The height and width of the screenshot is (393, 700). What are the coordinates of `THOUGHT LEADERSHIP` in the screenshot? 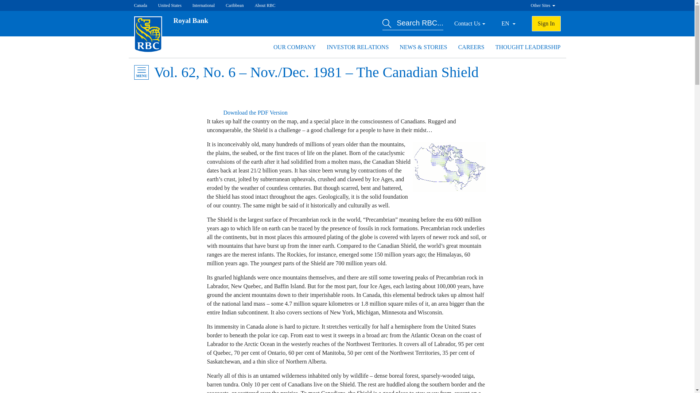 It's located at (528, 47).